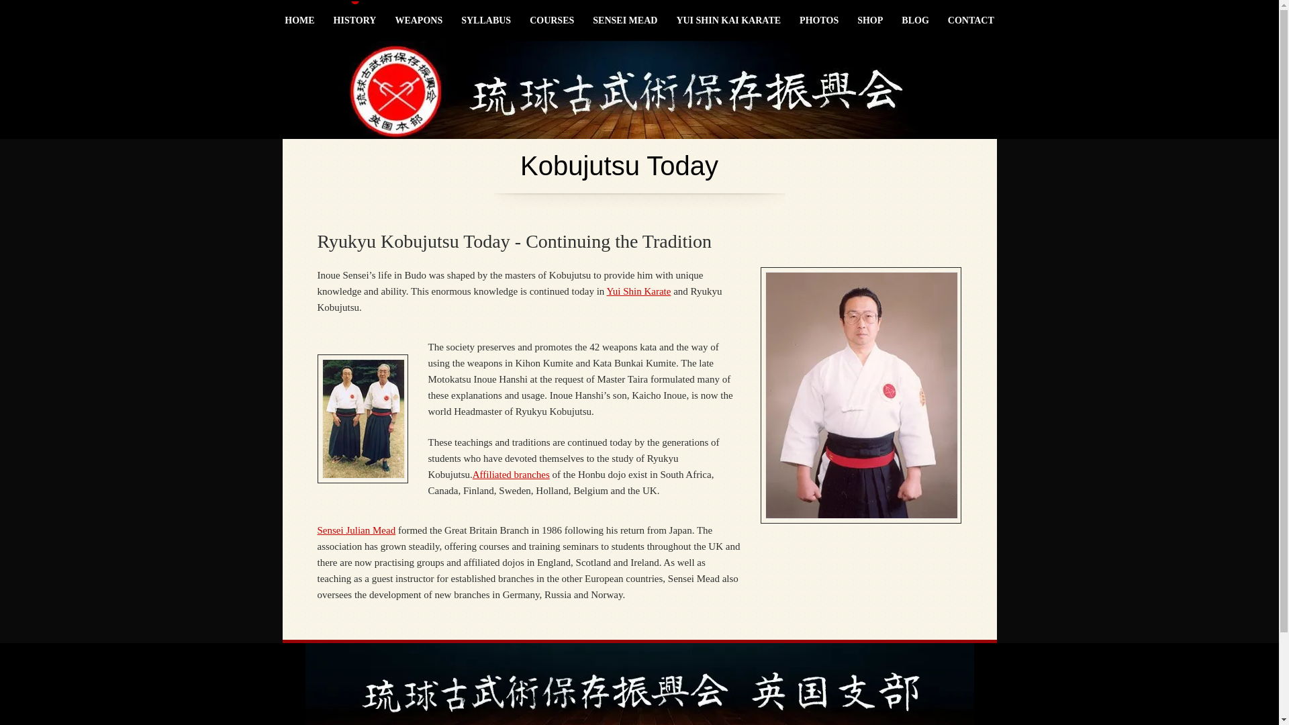 The height and width of the screenshot is (725, 1289). I want to click on CONTACT, so click(971, 20).